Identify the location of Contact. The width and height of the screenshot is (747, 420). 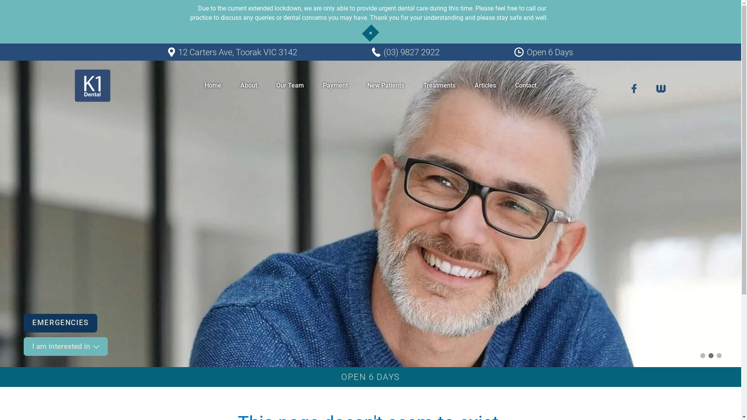
(526, 86).